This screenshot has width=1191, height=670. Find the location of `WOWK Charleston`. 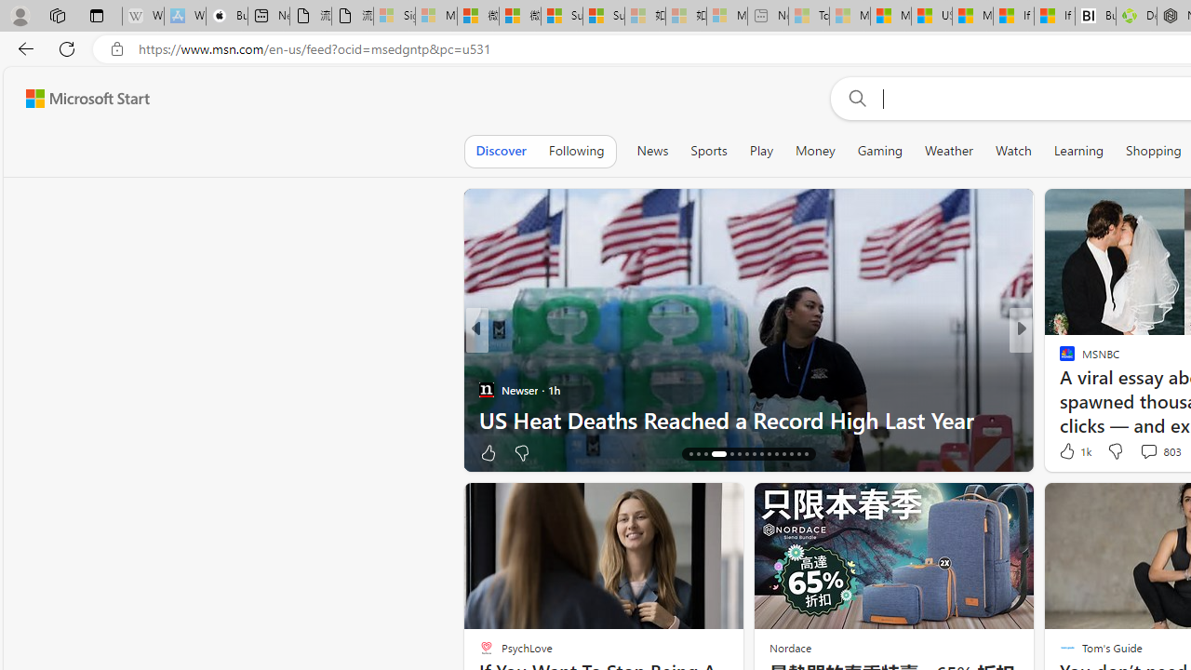

WOWK Charleston is located at coordinates (1059, 389).